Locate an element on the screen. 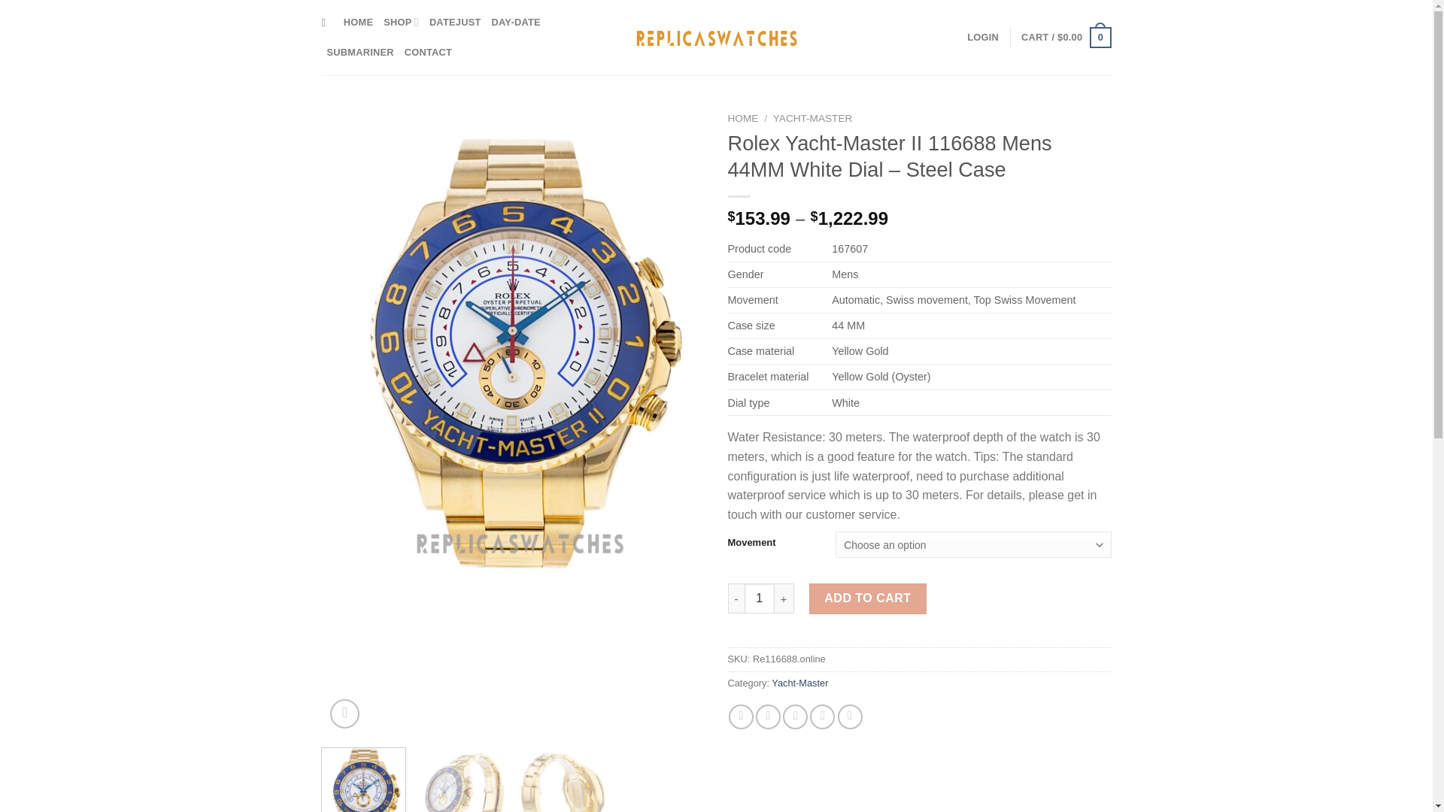  SUBMARINER is located at coordinates (359, 52).